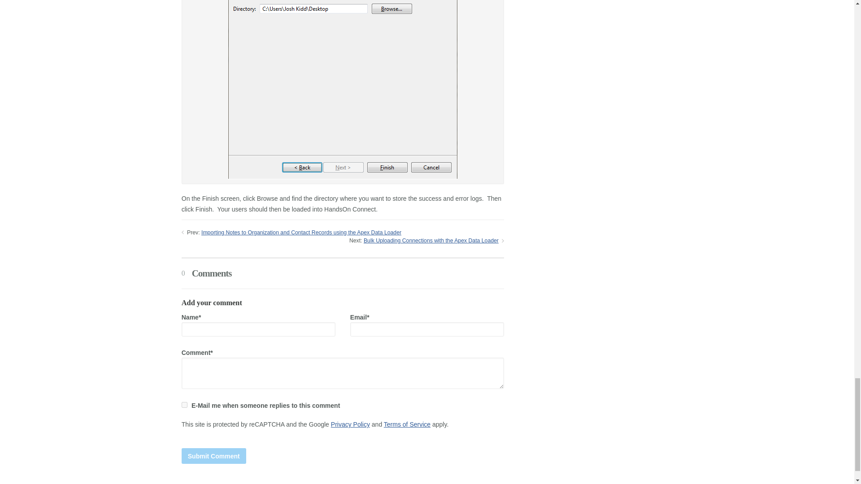  What do you see at coordinates (214, 456) in the screenshot?
I see `Submit Comment` at bounding box center [214, 456].